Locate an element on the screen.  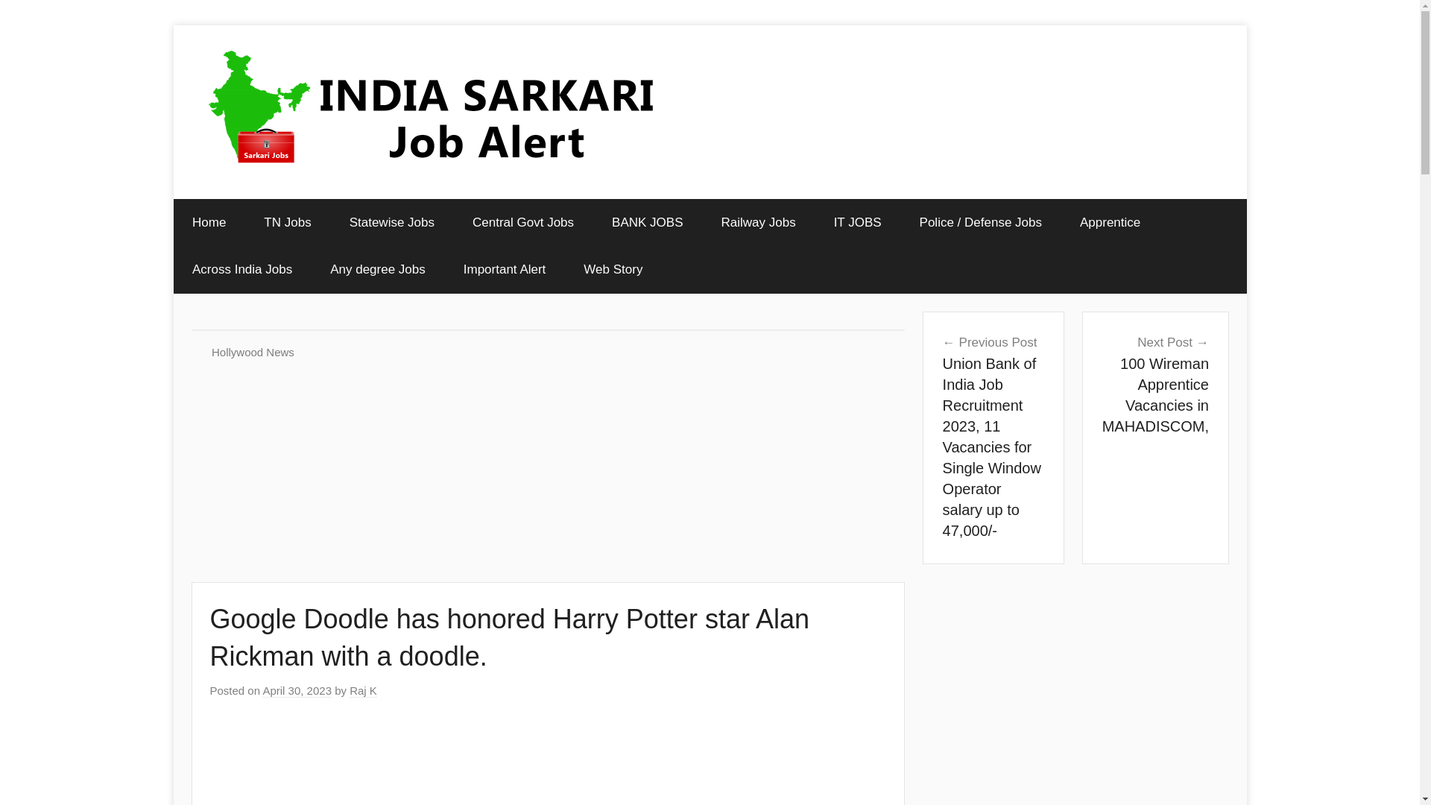
Home is located at coordinates (209, 222).